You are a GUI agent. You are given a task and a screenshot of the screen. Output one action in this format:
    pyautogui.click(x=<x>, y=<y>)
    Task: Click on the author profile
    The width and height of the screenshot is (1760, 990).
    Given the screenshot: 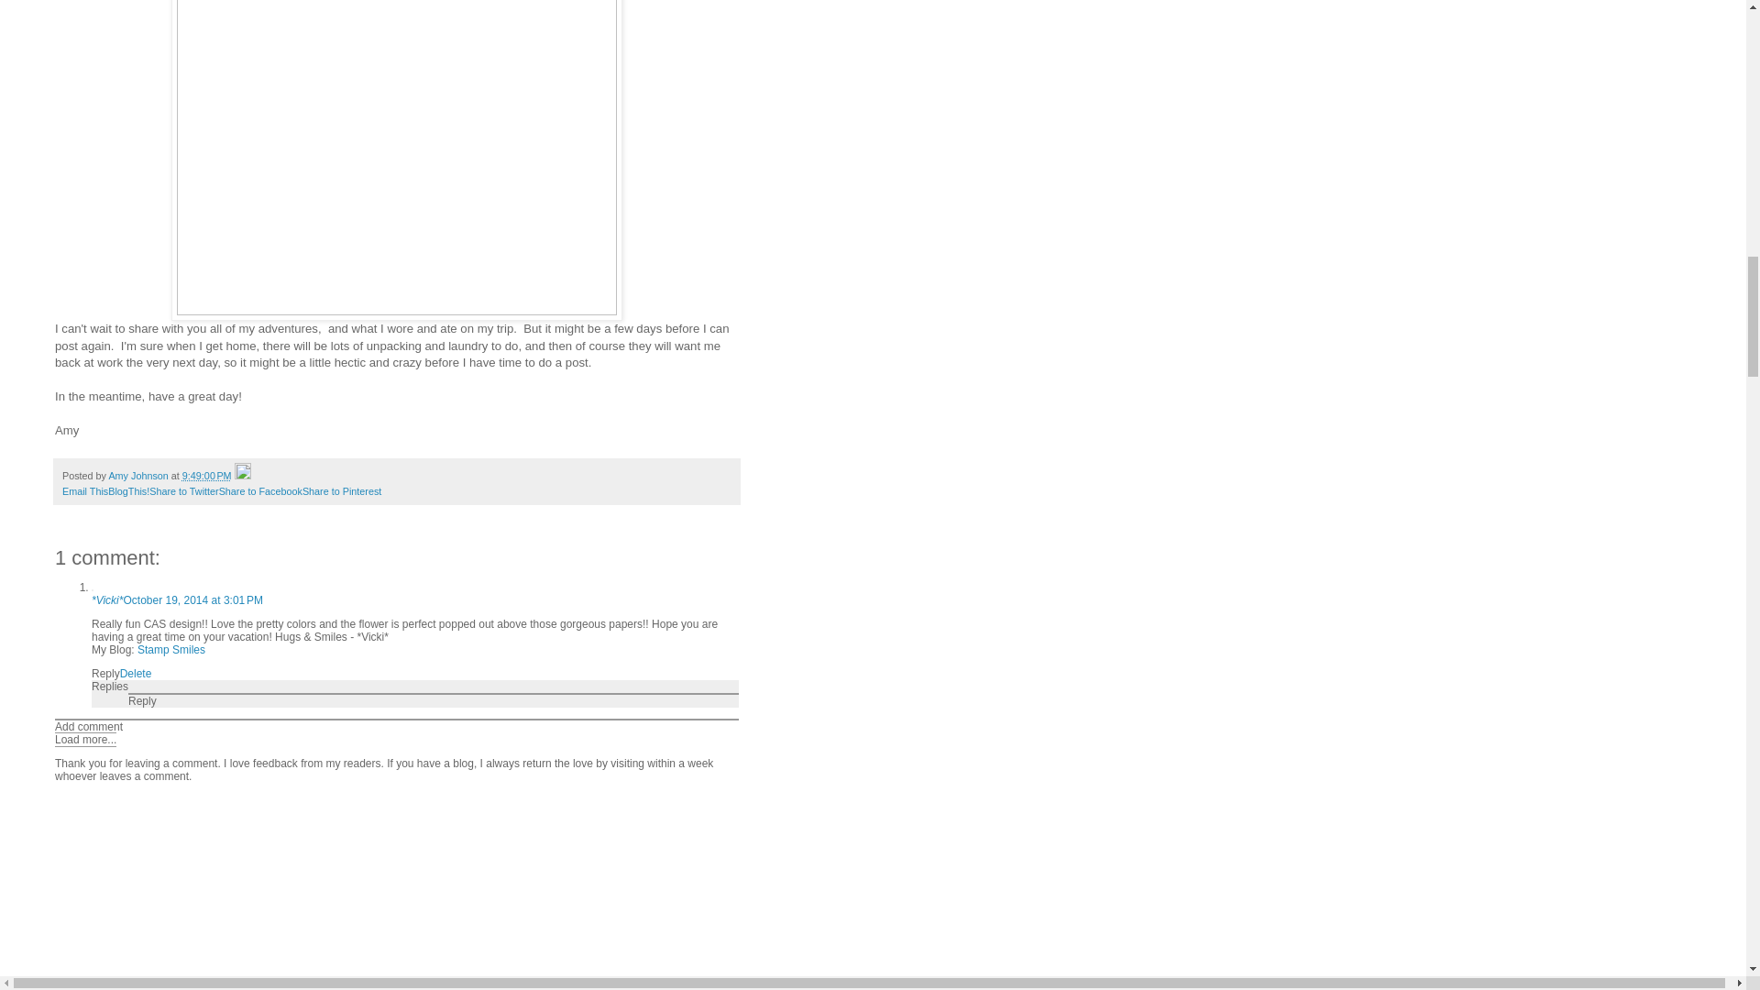 What is the action you would take?
    pyautogui.click(x=139, y=475)
    